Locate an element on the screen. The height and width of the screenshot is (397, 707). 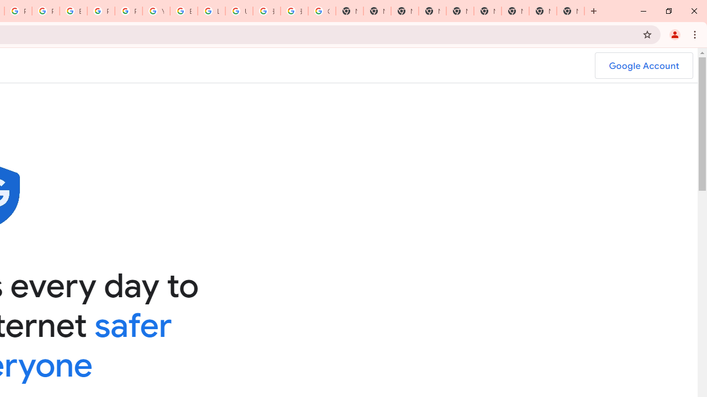
Google Images is located at coordinates (321, 11).